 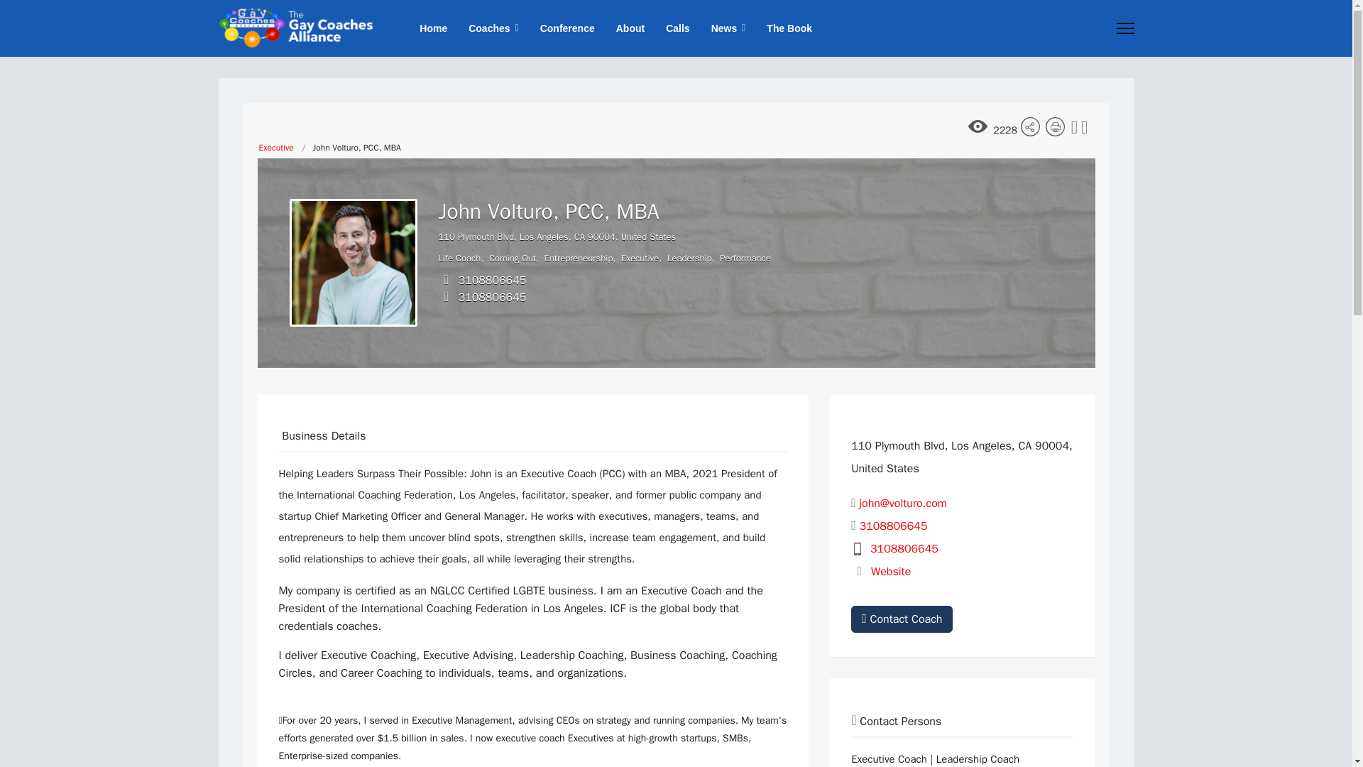 What do you see at coordinates (744, 258) in the screenshot?
I see `Performance` at bounding box center [744, 258].